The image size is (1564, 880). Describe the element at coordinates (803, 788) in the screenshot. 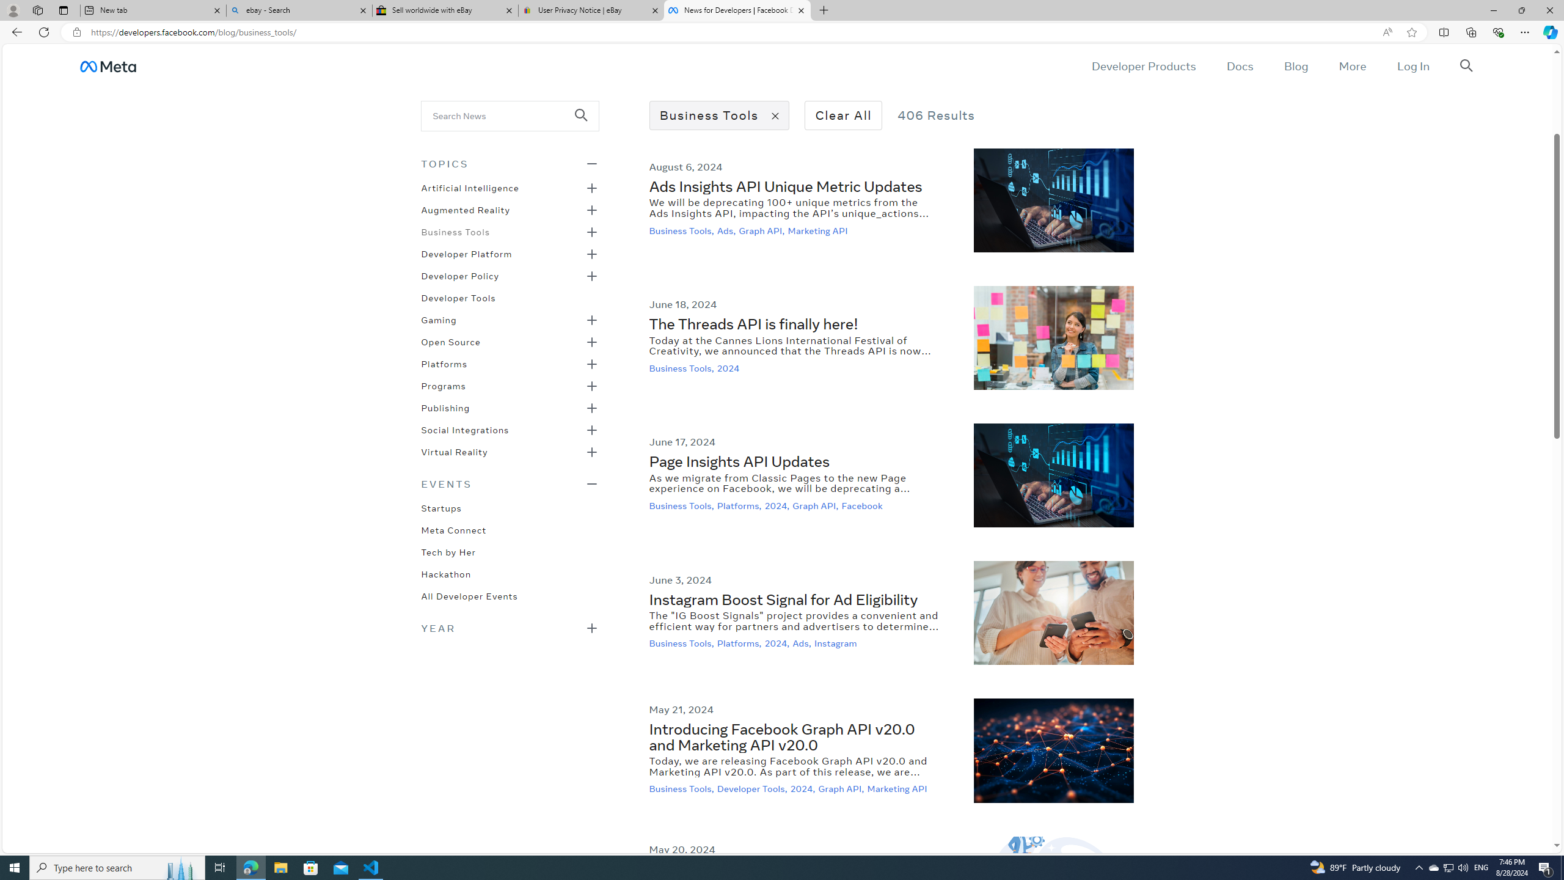

I see `2024,` at that location.